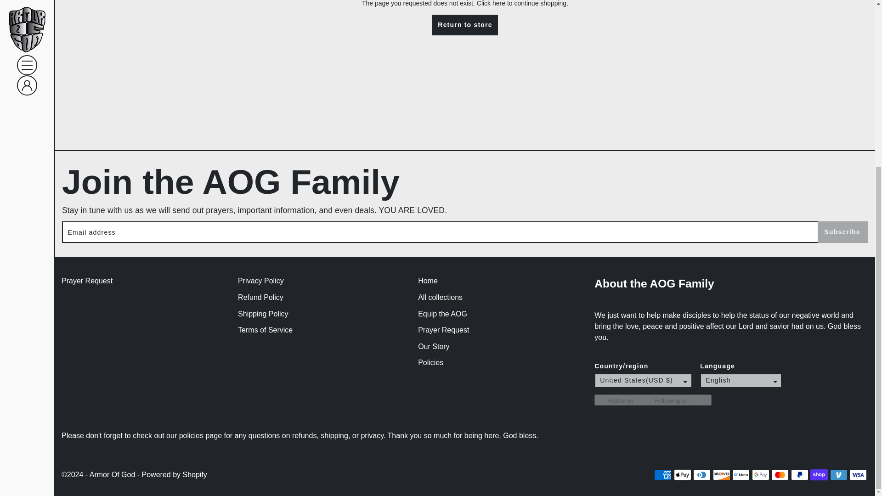  I want to click on Return to store, so click(464, 25).